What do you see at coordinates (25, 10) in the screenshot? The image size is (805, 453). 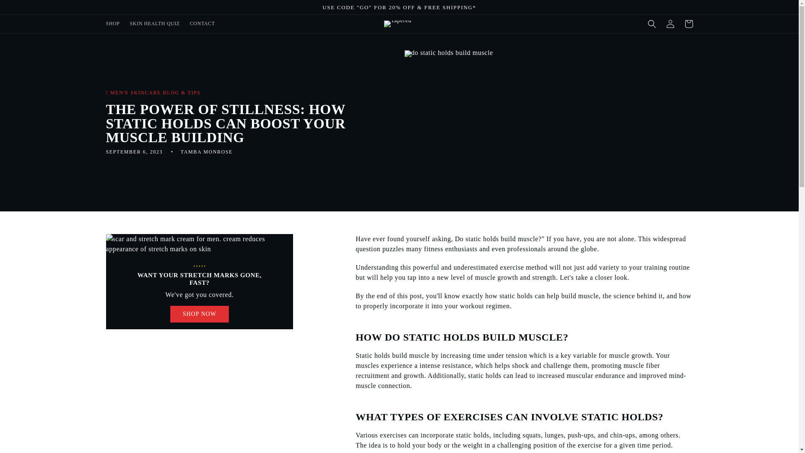 I see `SKIP TO CONTENT` at bounding box center [25, 10].